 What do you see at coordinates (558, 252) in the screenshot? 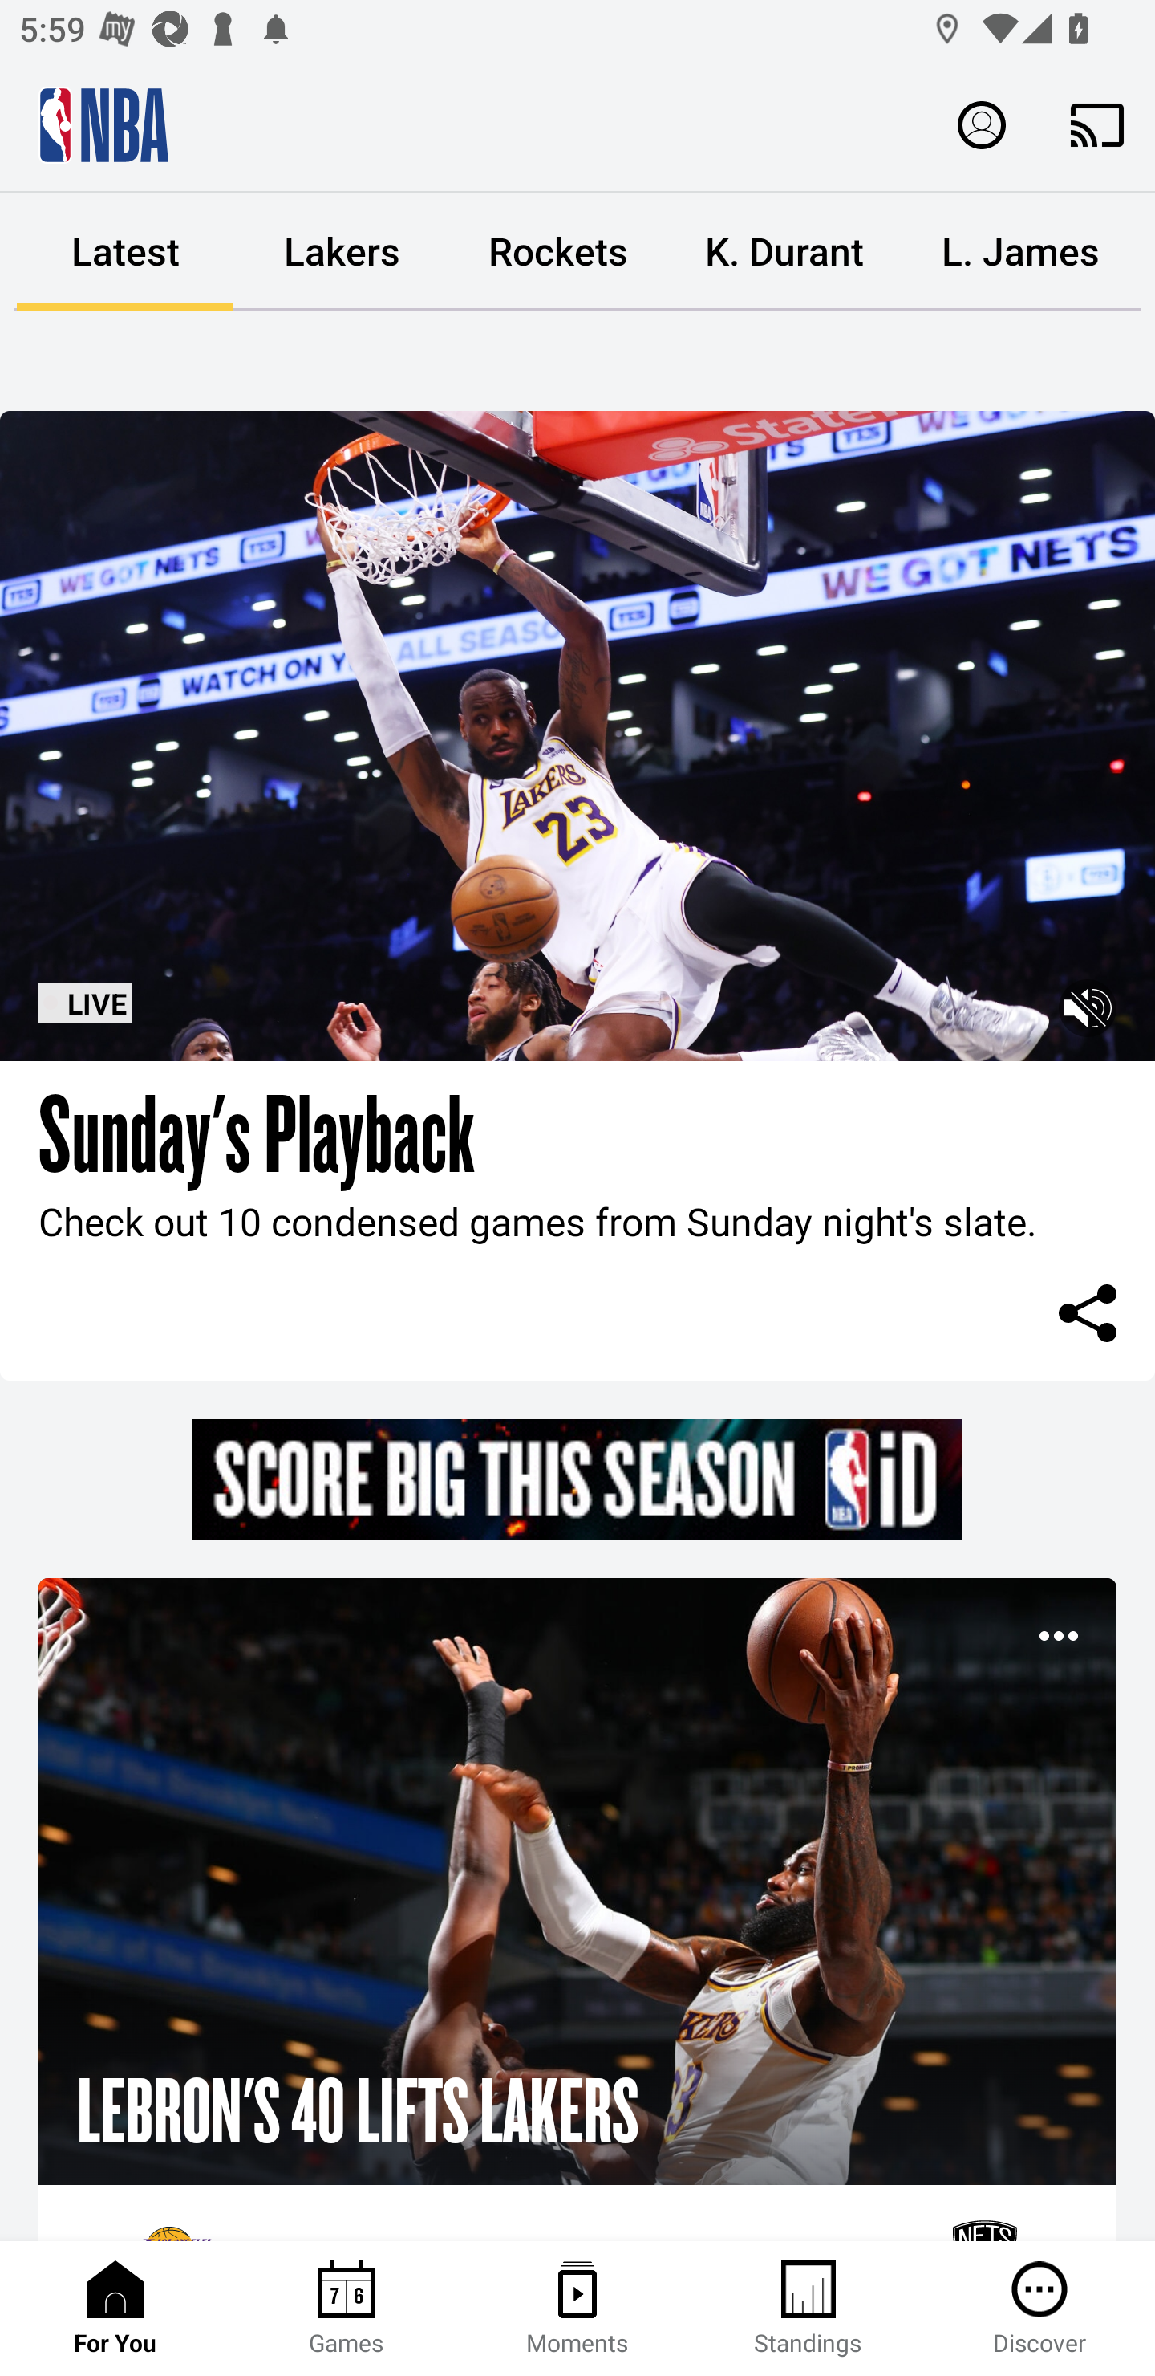
I see `Rockets` at bounding box center [558, 252].